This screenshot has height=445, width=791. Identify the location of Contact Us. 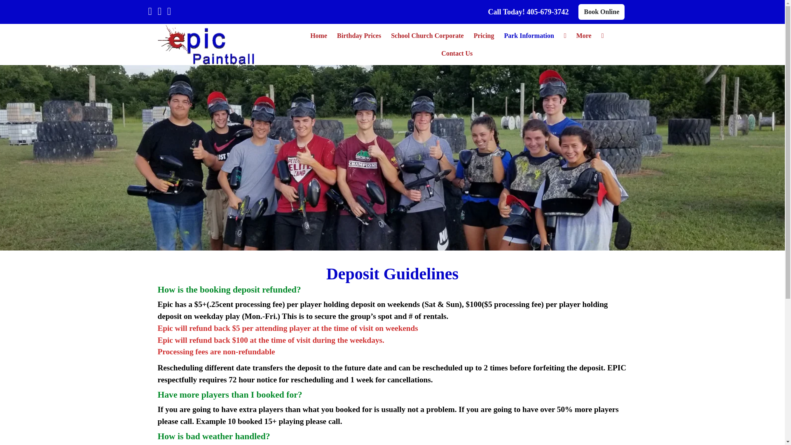
(457, 54).